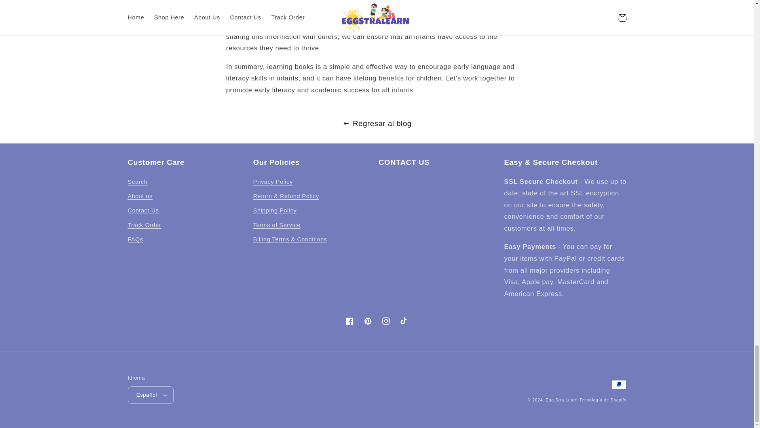 The image size is (760, 428). What do you see at coordinates (350, 321) in the screenshot?
I see `Facebook` at bounding box center [350, 321].